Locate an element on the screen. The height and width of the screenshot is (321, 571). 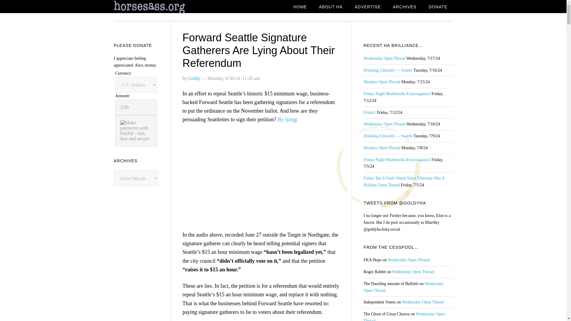
ADVERTISE is located at coordinates (367, 7).